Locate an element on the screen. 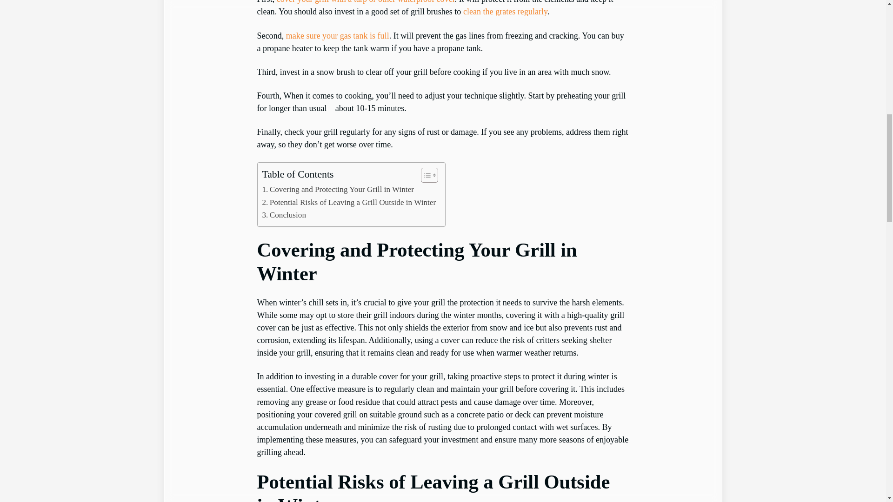  cover your grill with a tarp or other waterproof cover is located at coordinates (366, 2).